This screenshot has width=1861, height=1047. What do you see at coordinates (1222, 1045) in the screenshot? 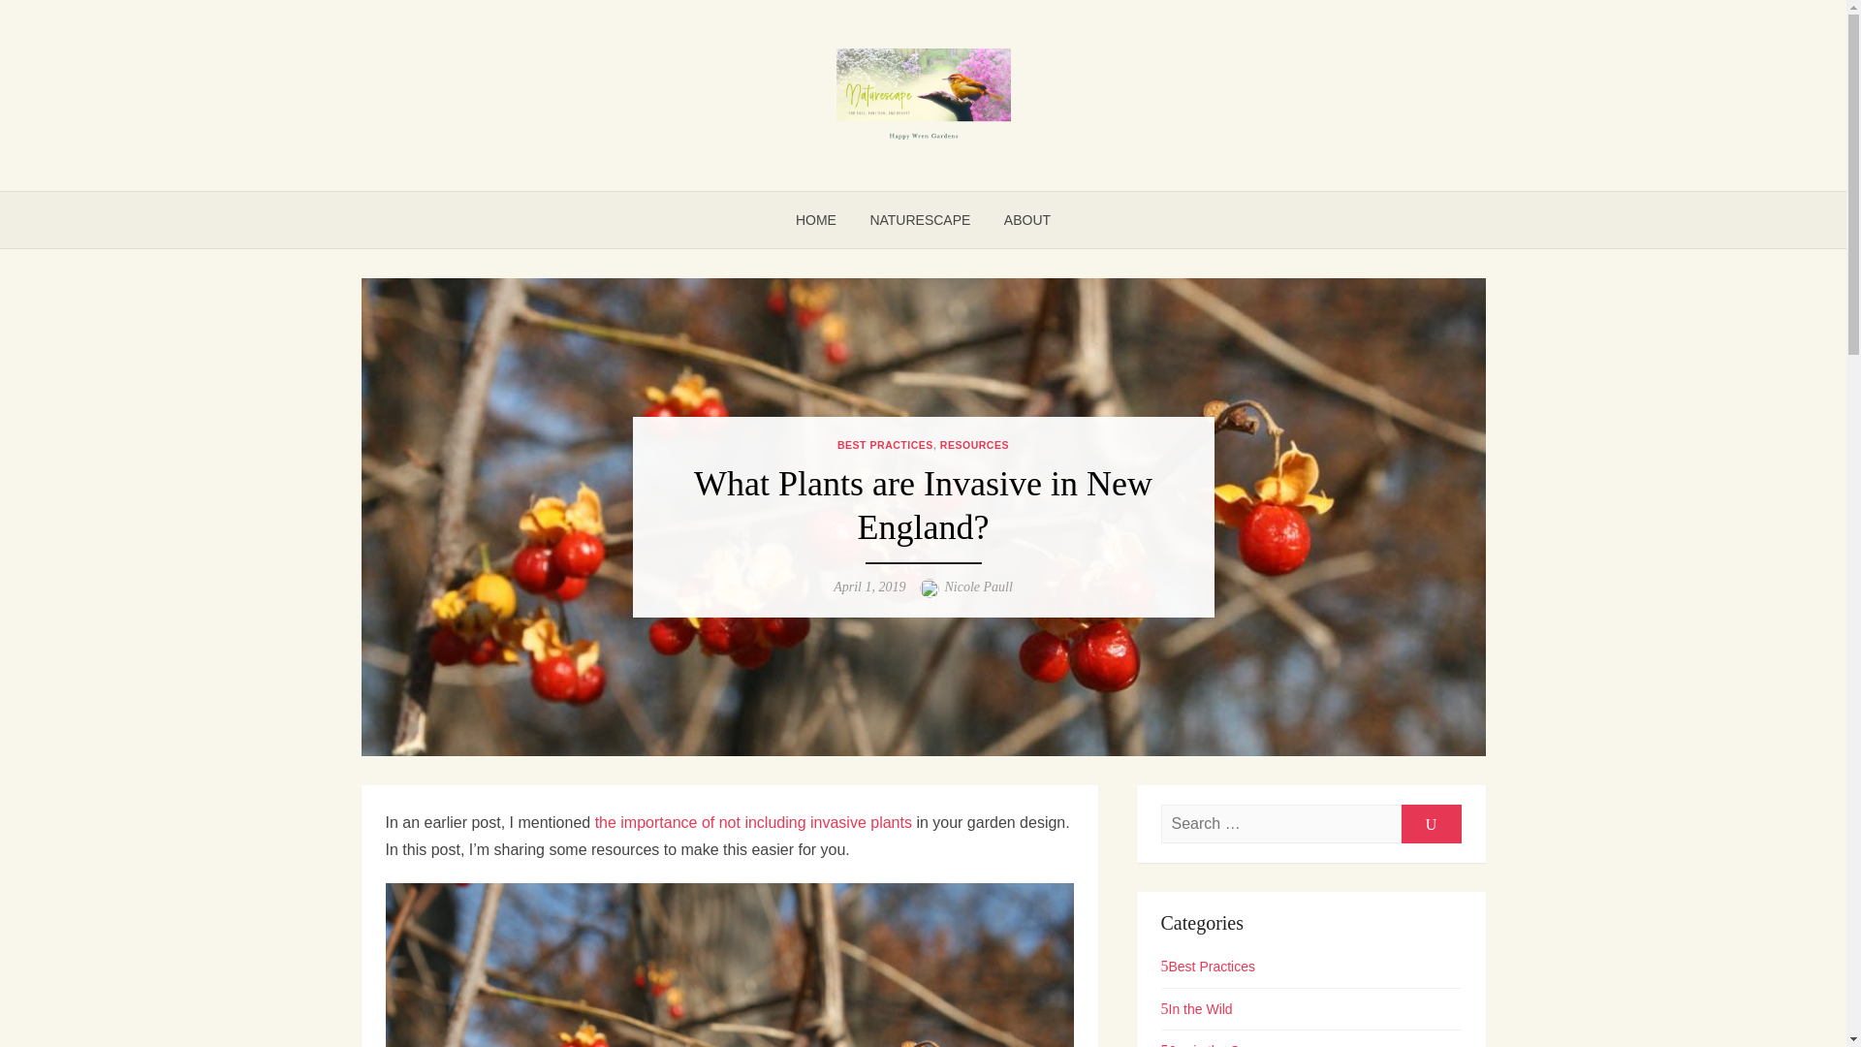
I see `Joy in the Seasons` at bounding box center [1222, 1045].